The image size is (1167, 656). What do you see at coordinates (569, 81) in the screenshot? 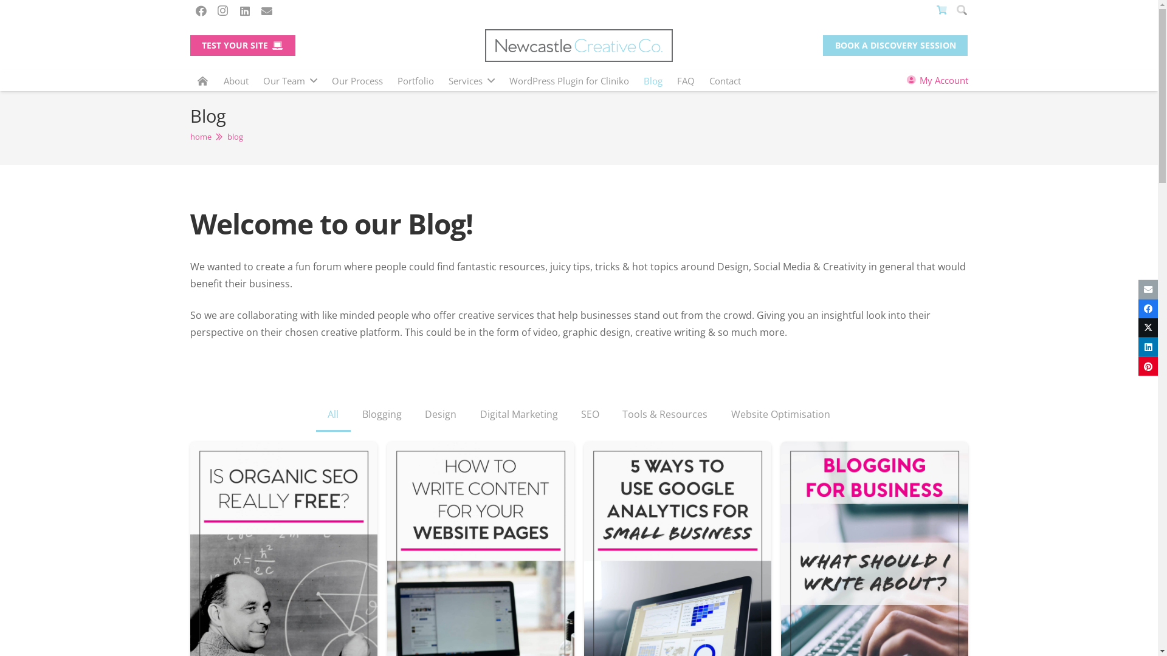
I see `WordPress Plugin for Cliniko` at bounding box center [569, 81].